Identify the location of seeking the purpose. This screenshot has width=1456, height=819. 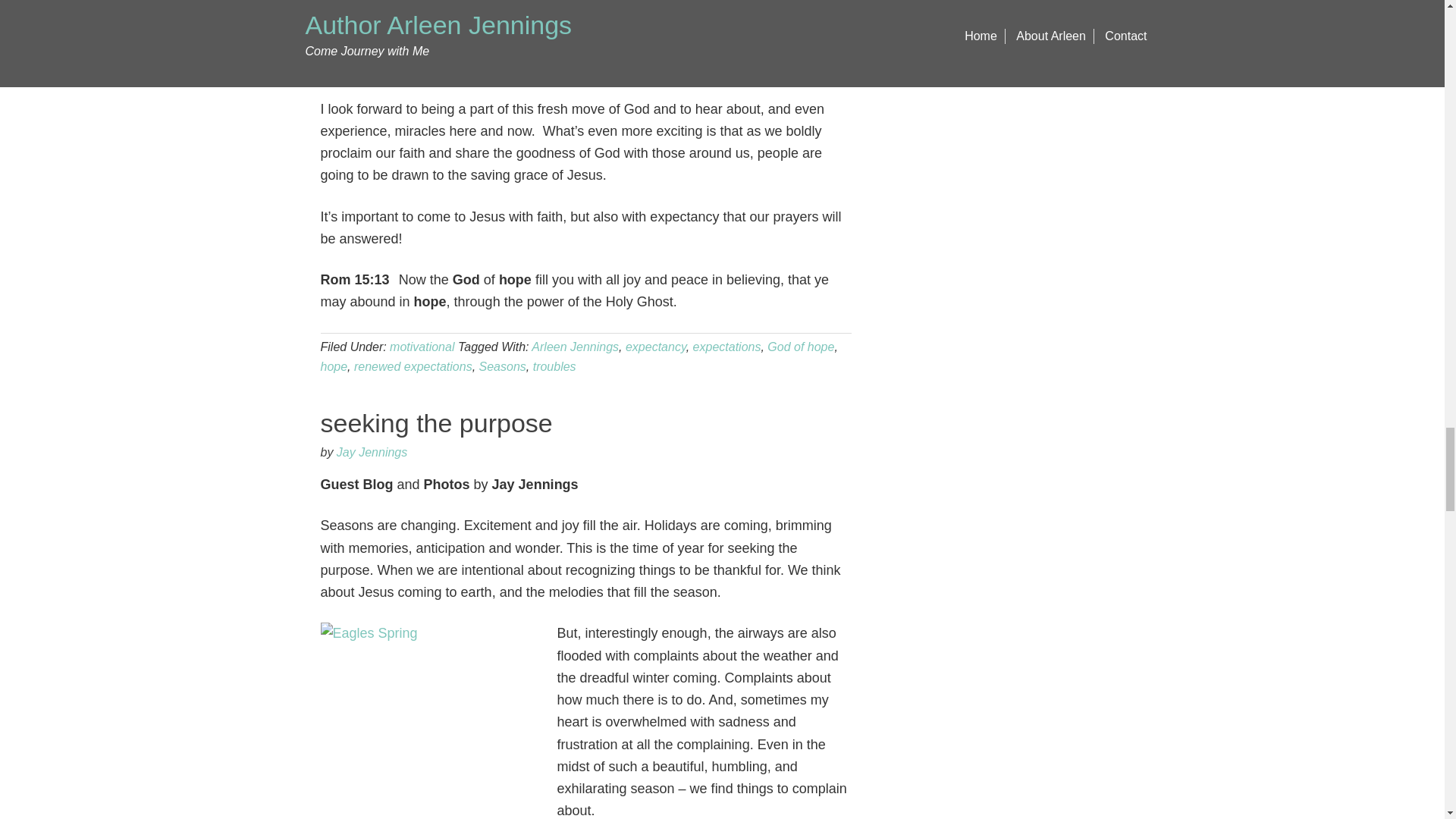
(435, 422).